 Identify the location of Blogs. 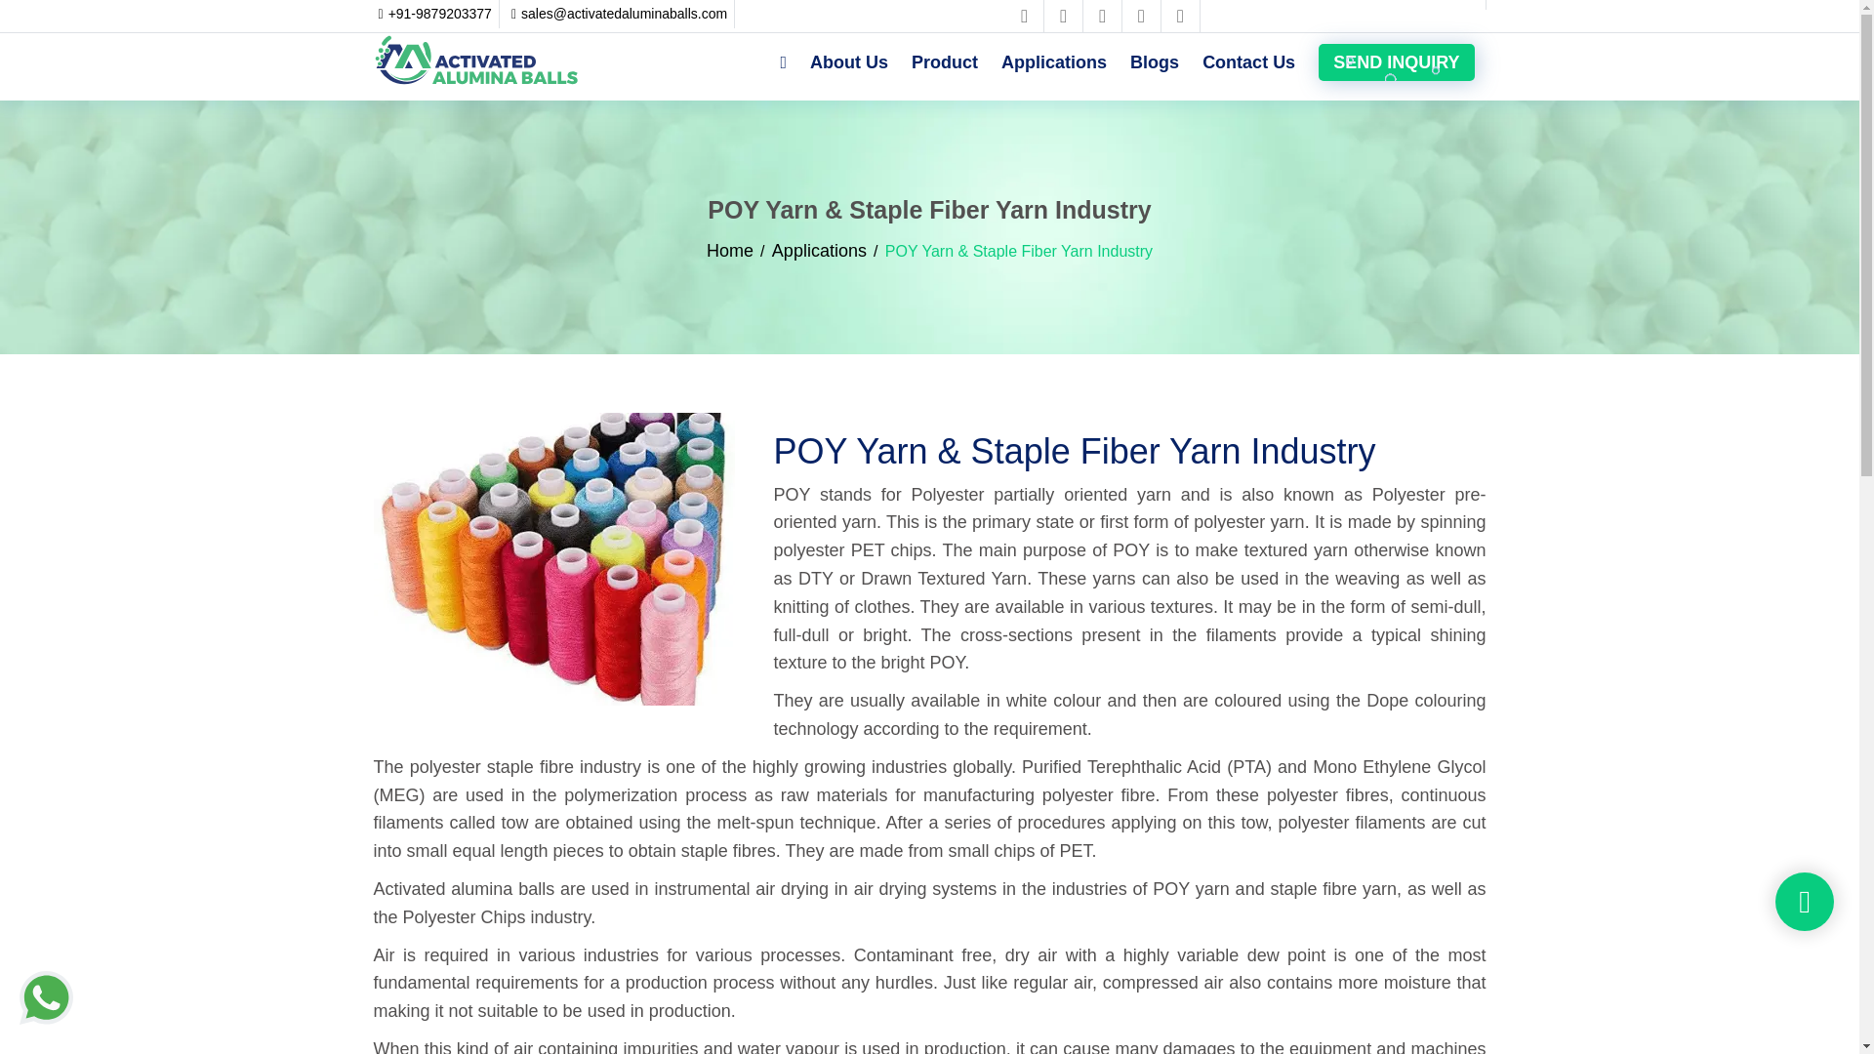
(1154, 61).